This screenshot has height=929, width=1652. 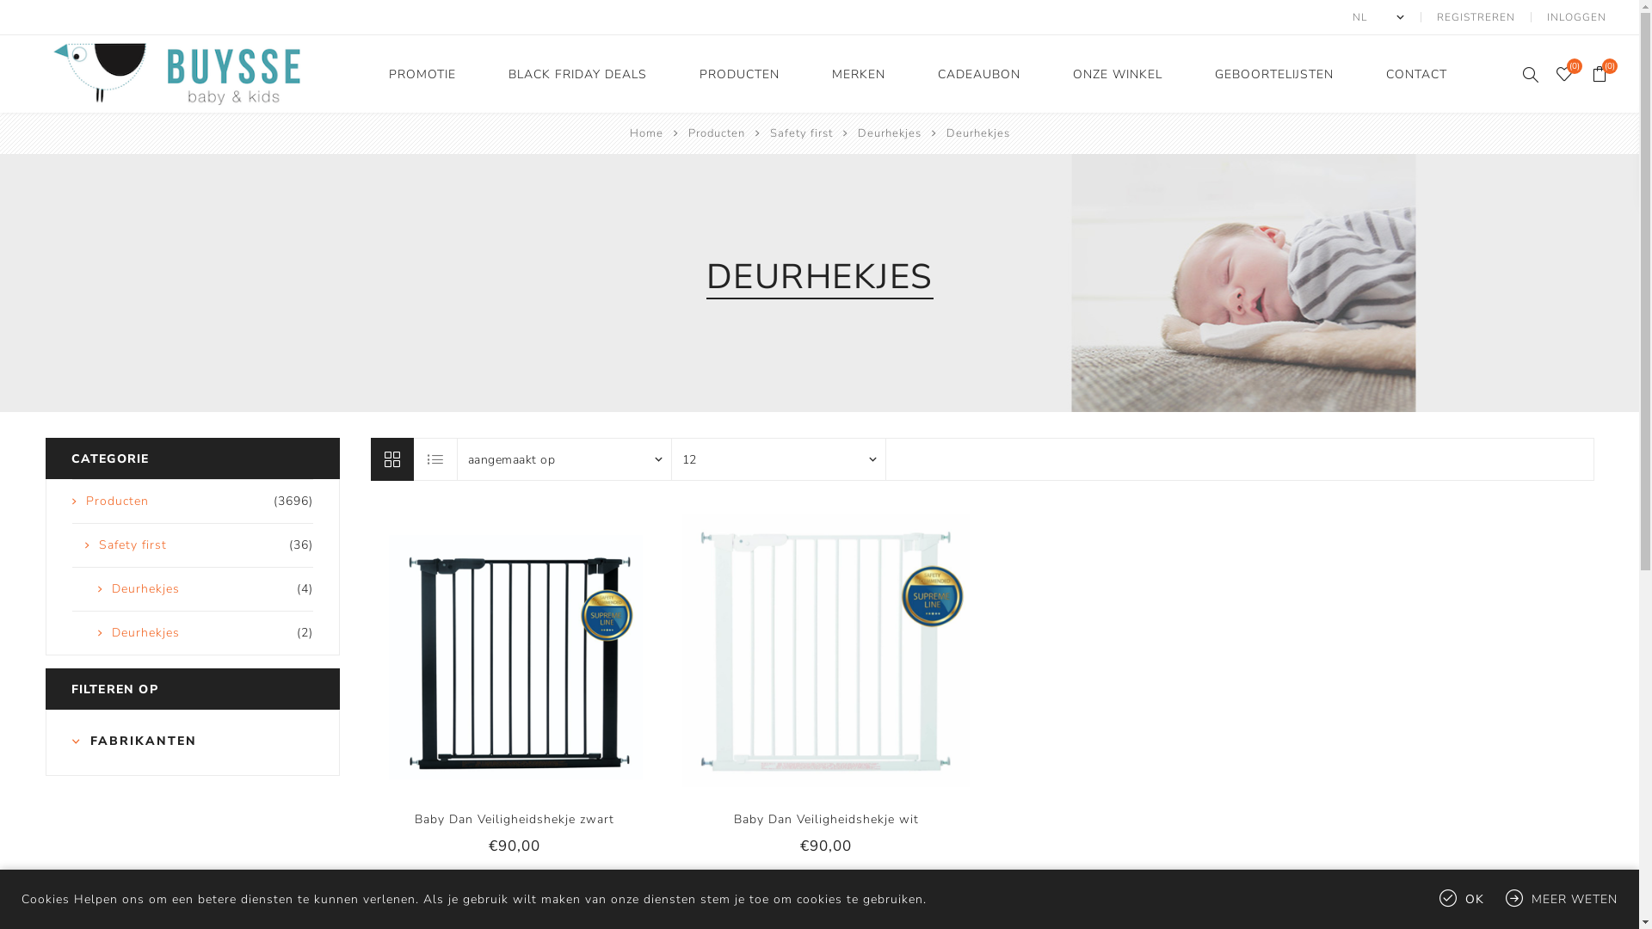 I want to click on Bestel nu!, so click(x=844, y=650).